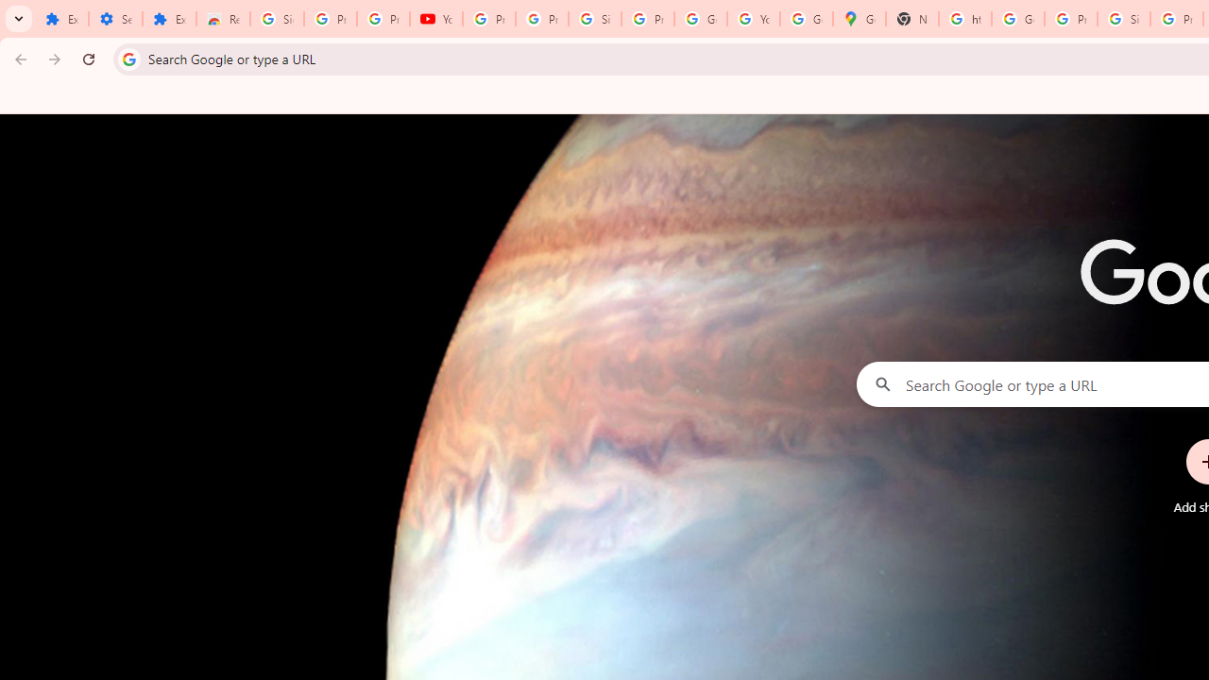 This screenshot has width=1209, height=680. Describe the element at coordinates (860, 19) in the screenshot. I see `Google Maps` at that location.